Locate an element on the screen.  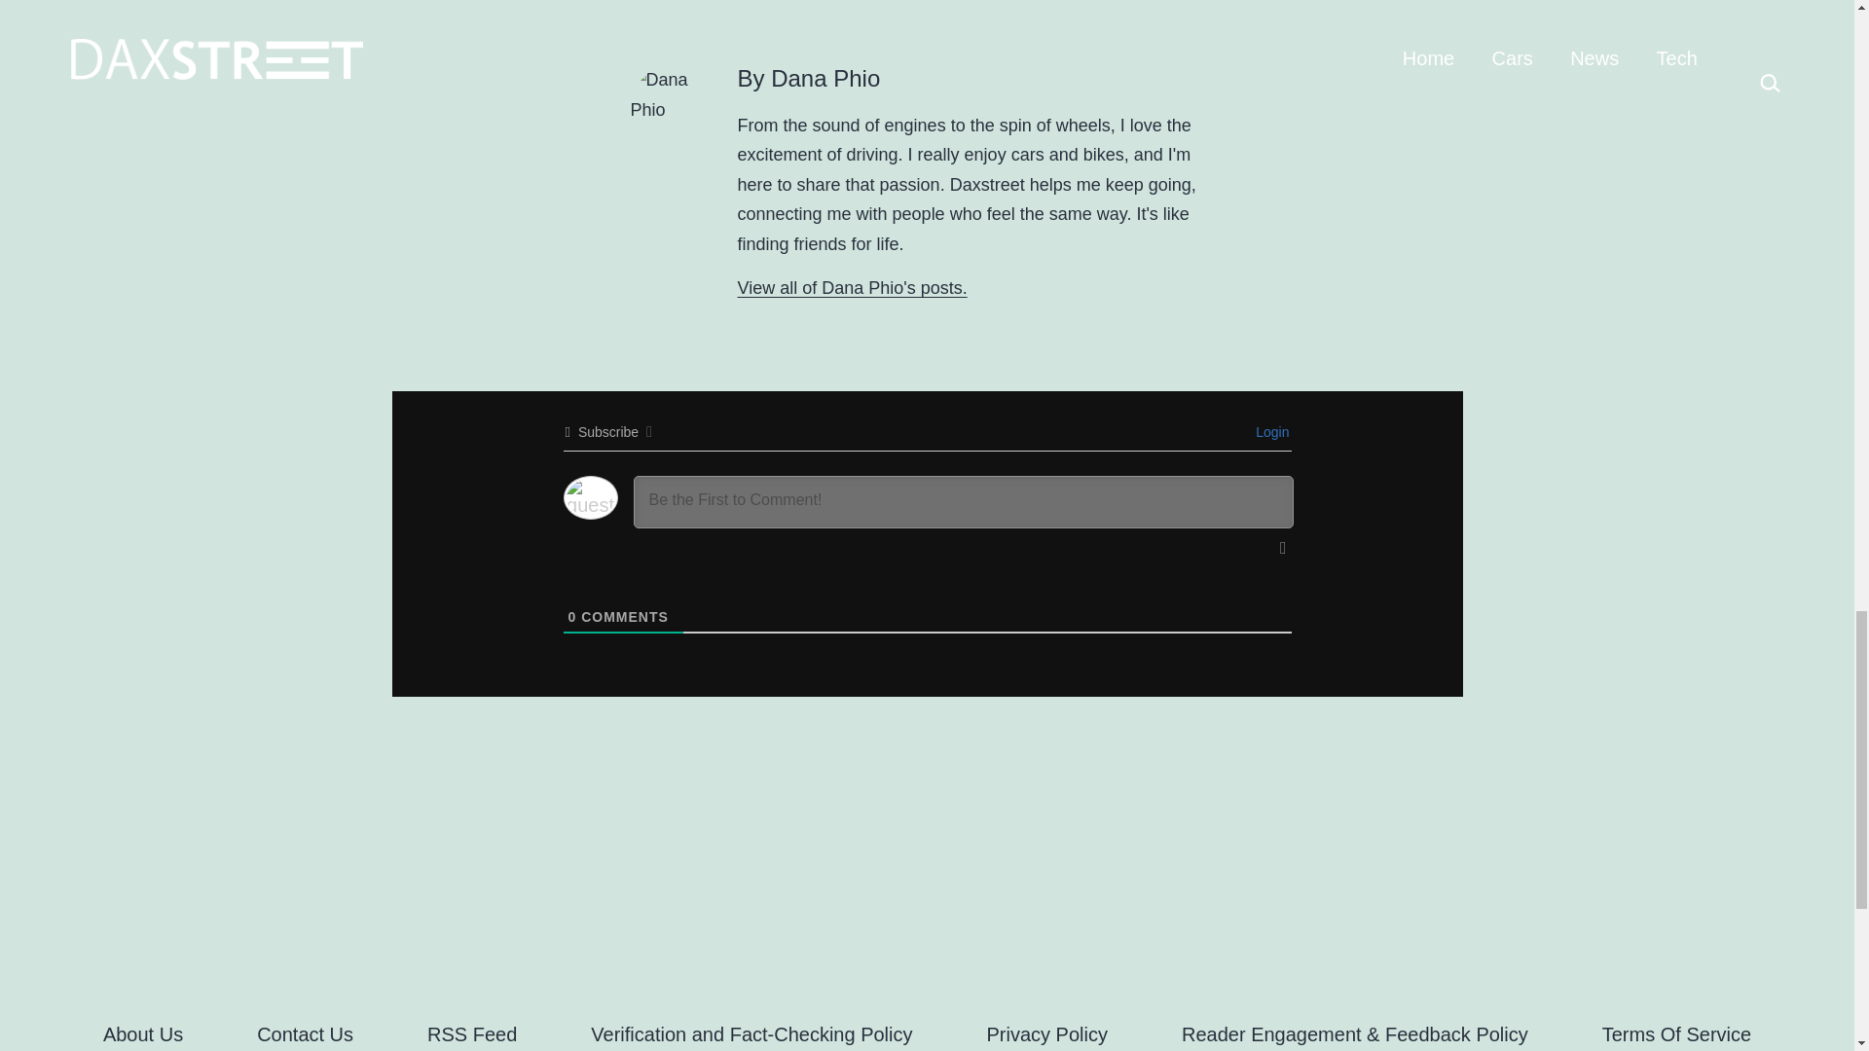
Login is located at coordinates (1269, 432).